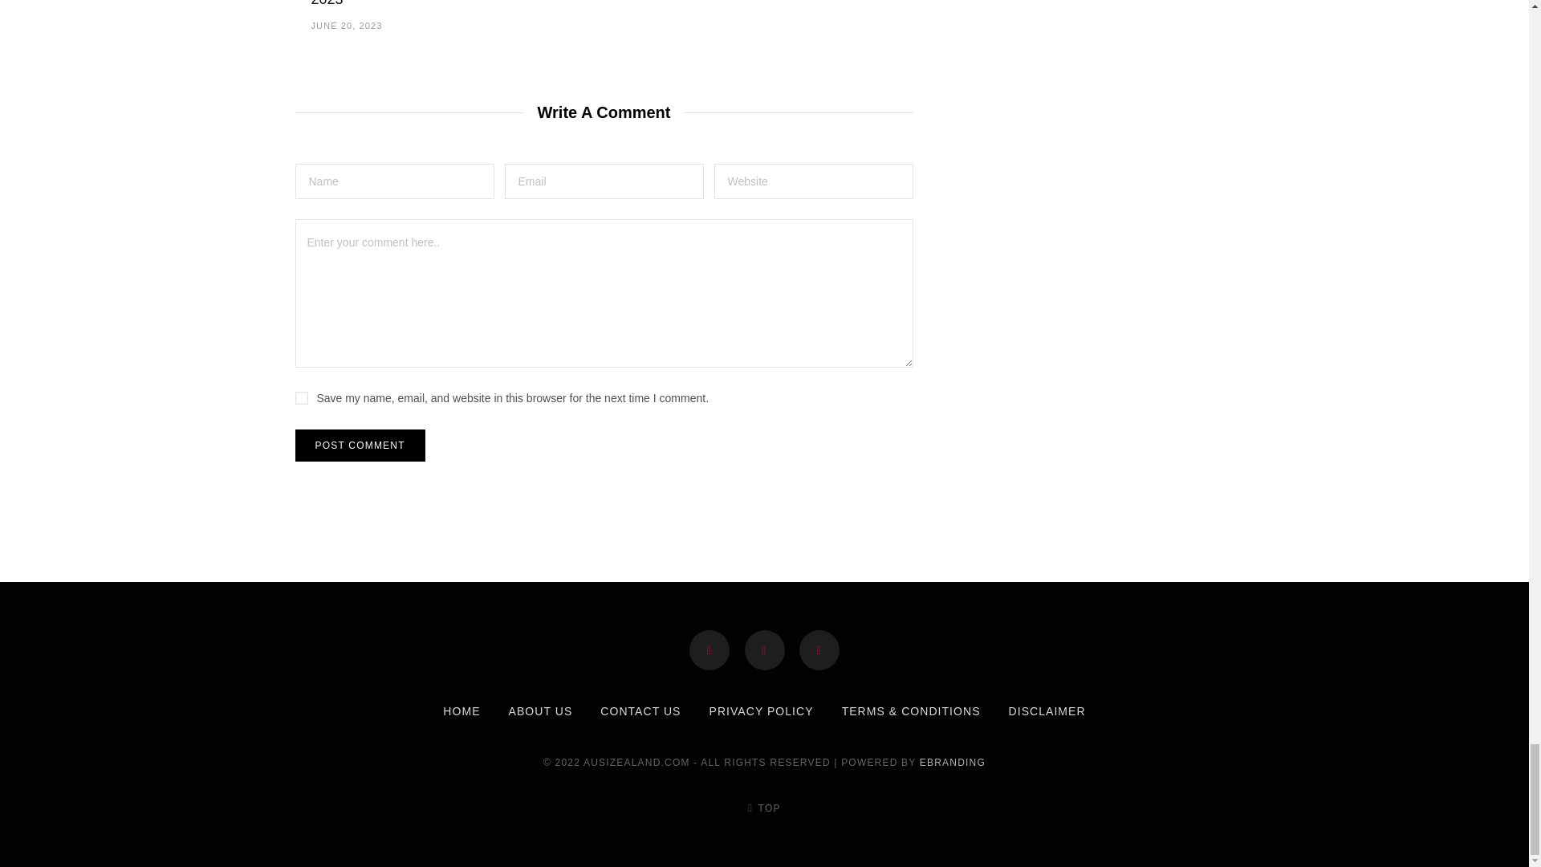  I want to click on Post Comment, so click(360, 445).